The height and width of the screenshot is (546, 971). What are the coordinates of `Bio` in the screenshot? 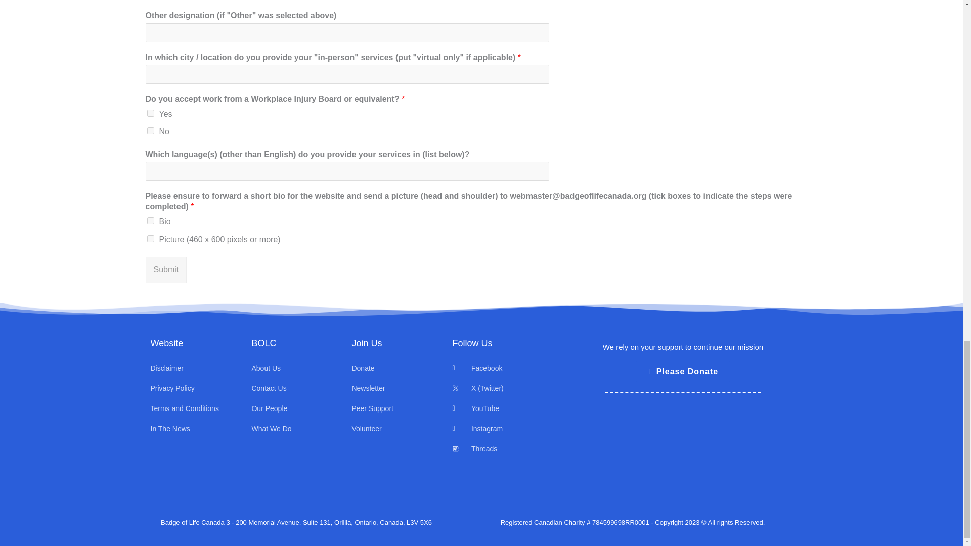 It's located at (150, 220).